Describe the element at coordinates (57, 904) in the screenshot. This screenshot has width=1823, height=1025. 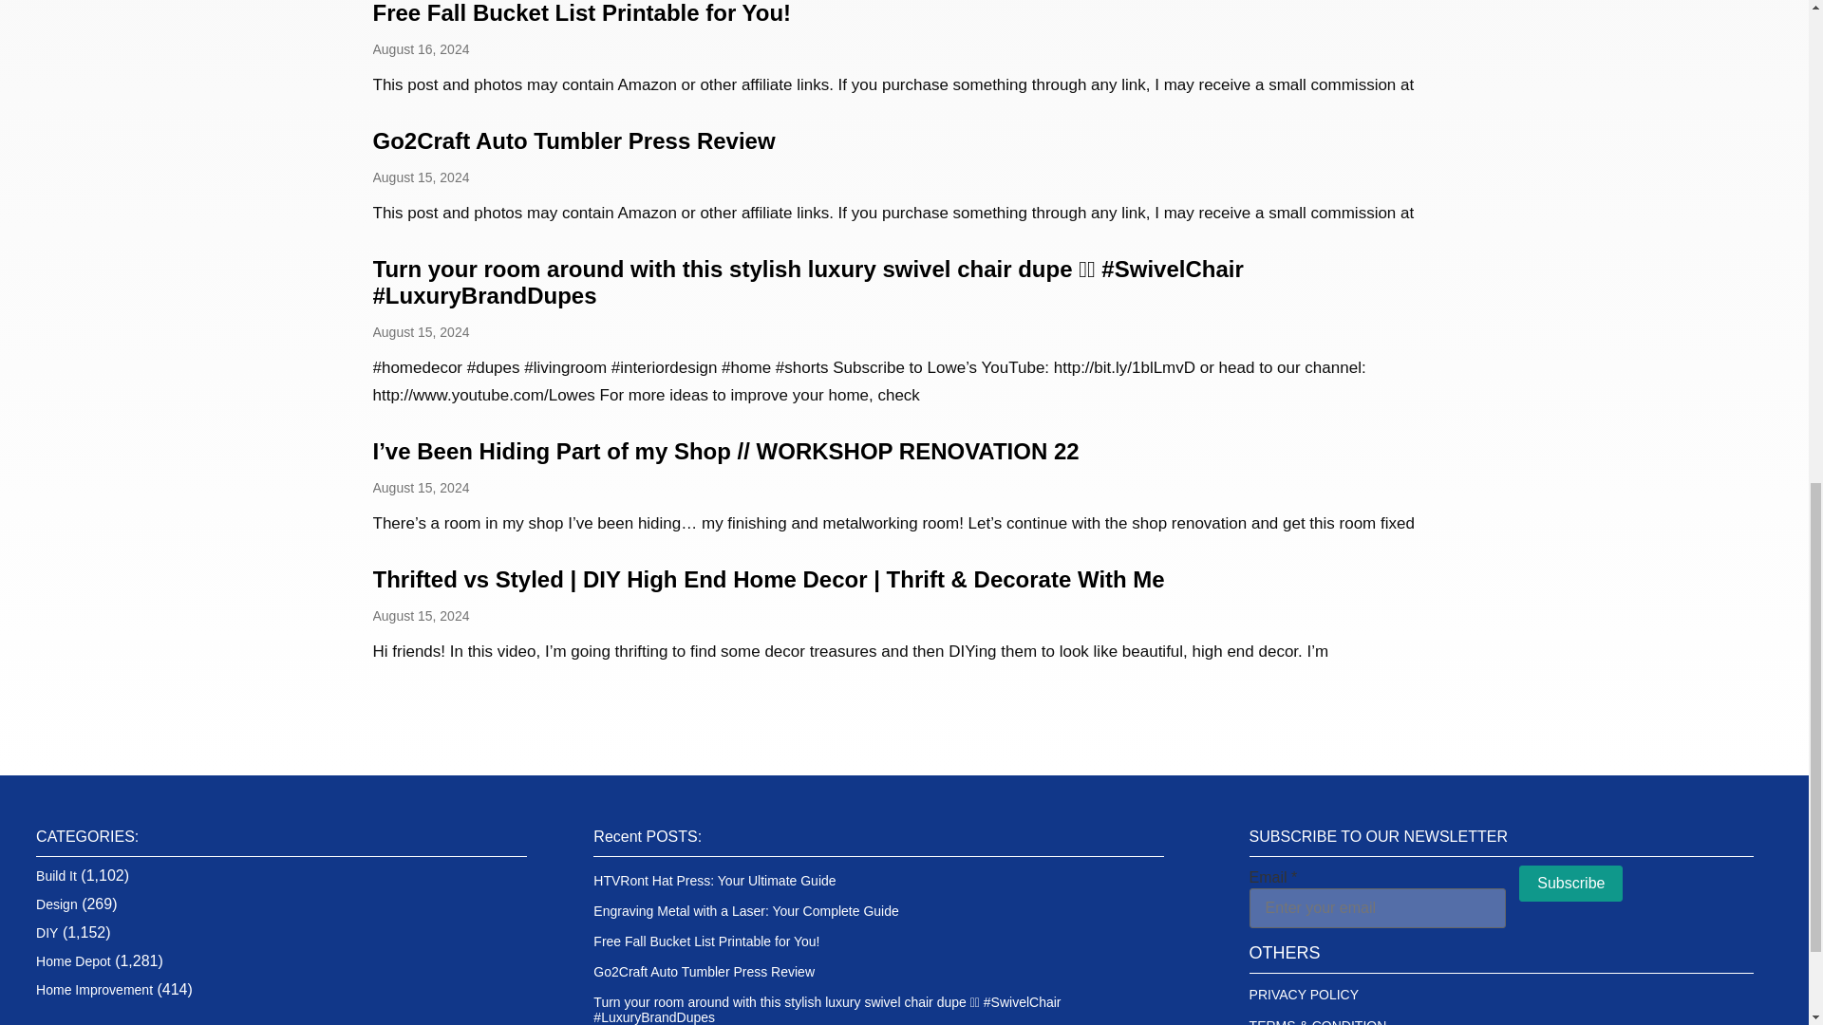
I see `Design` at that location.